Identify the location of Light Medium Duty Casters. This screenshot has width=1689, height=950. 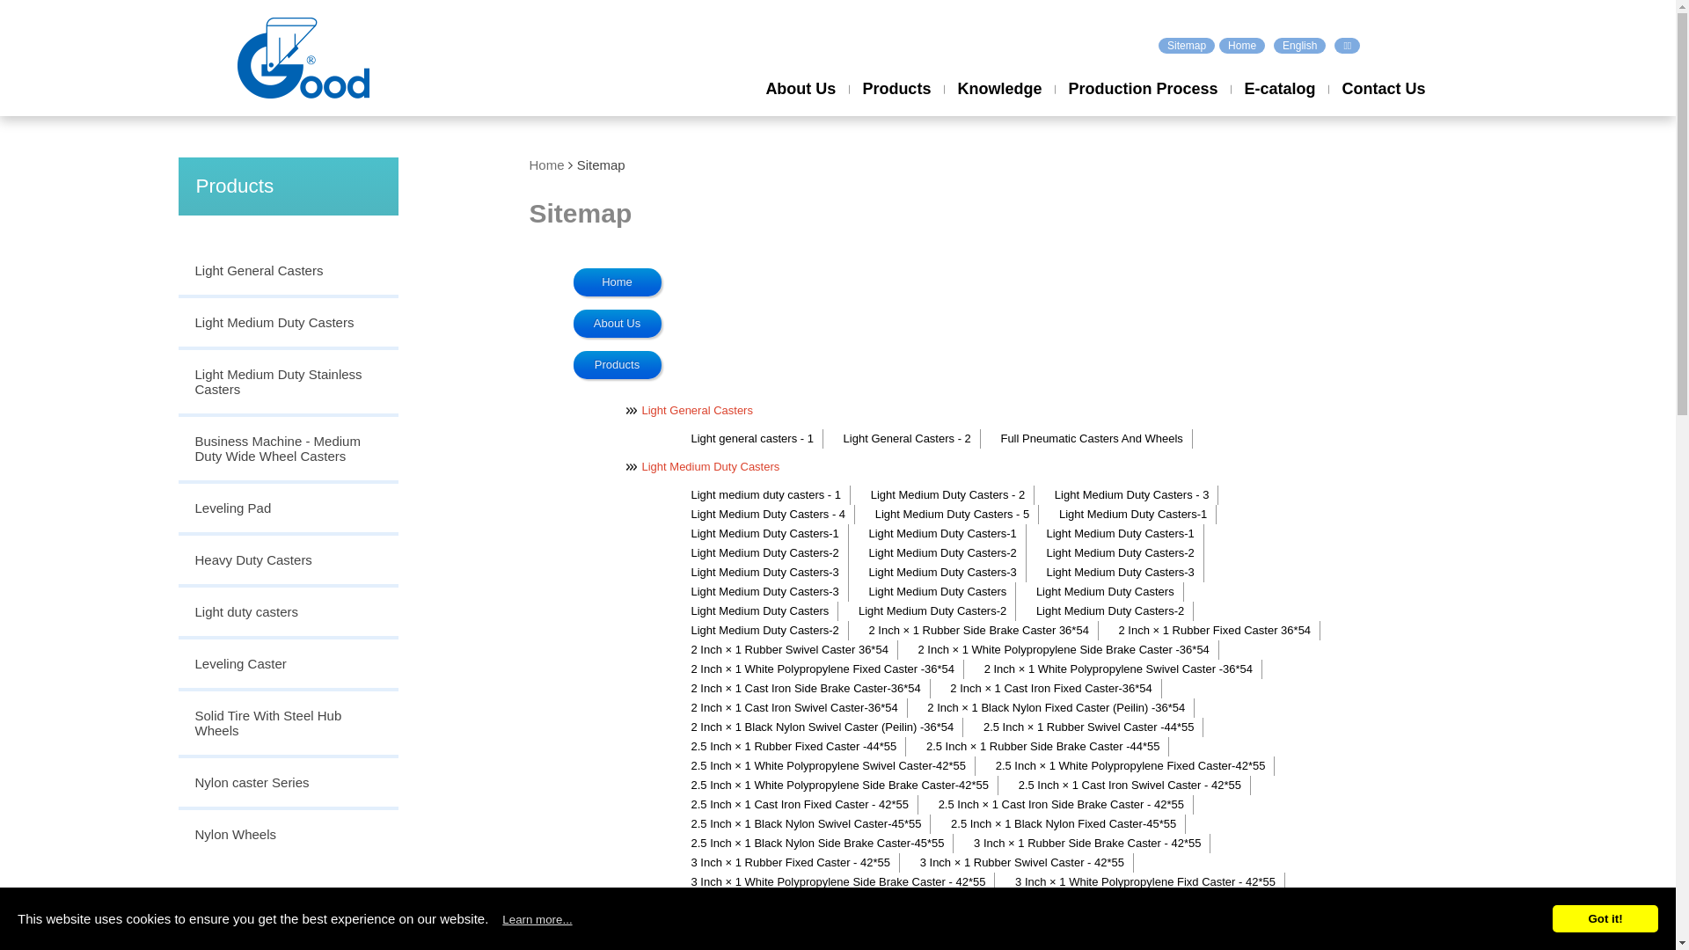
(1104, 592).